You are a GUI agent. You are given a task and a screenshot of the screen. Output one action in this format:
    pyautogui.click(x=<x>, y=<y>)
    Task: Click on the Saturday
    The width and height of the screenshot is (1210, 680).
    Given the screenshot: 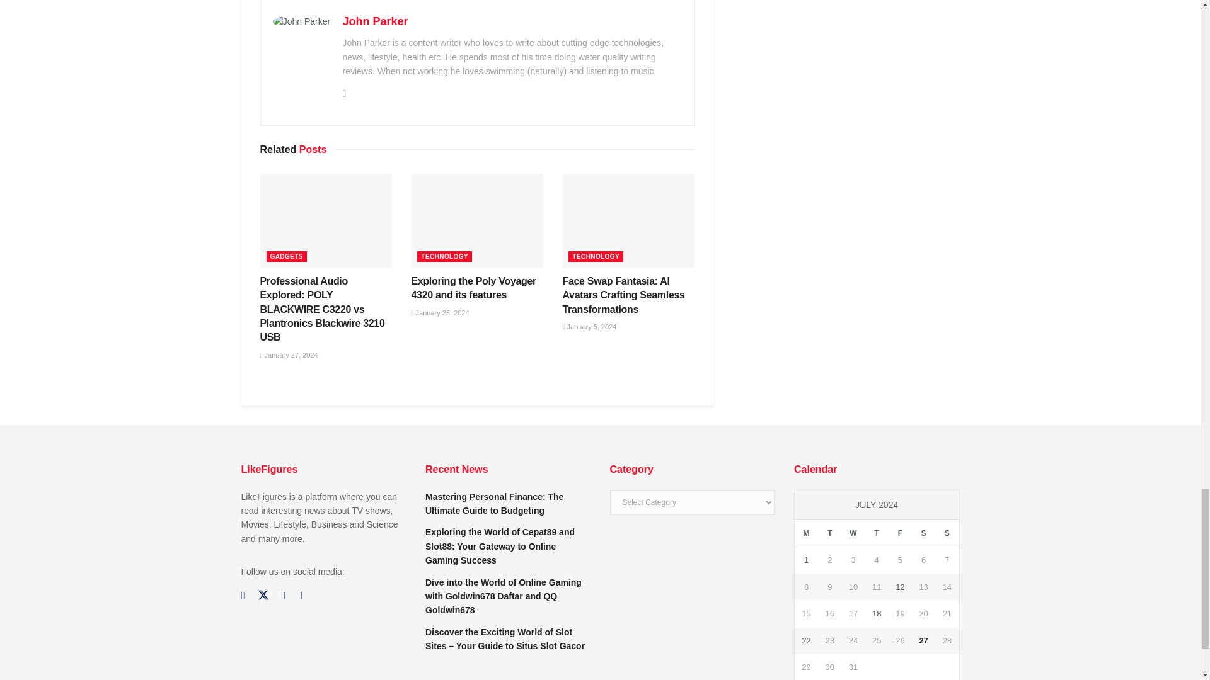 What is the action you would take?
    pyautogui.click(x=924, y=534)
    